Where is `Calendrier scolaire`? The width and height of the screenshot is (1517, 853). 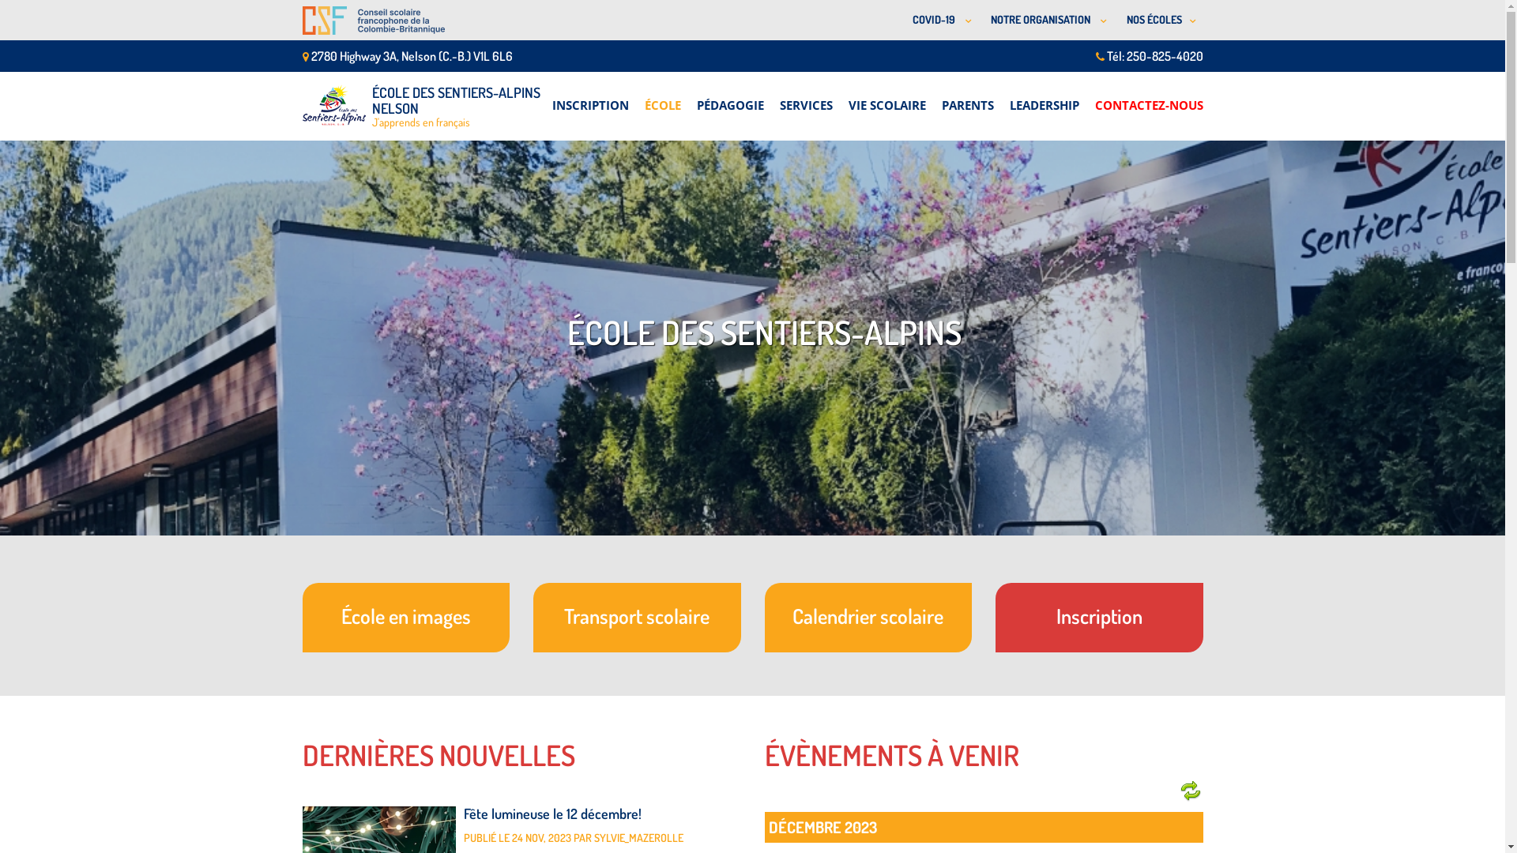 Calendrier scolaire is located at coordinates (869, 618).